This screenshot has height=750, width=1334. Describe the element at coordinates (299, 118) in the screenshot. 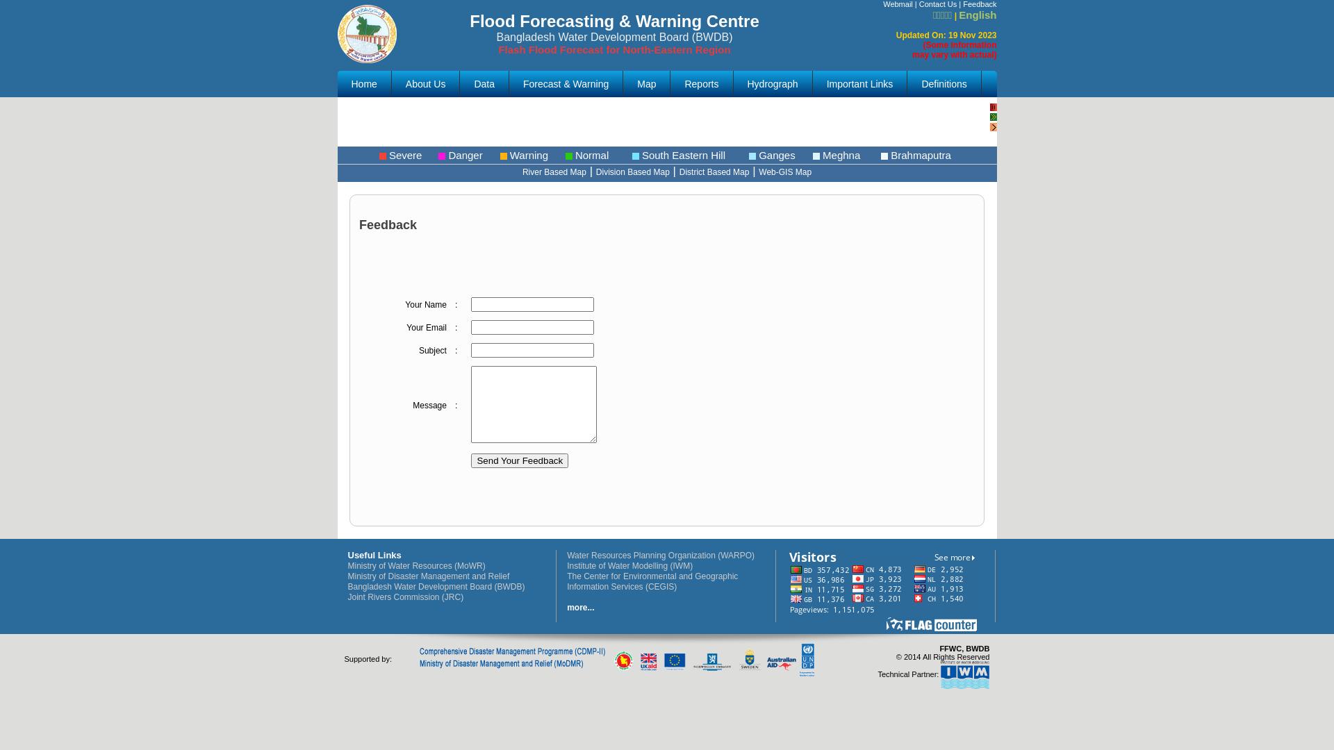

I see `Panchpukuria
Water Level : 2.61
Danger Level : 9.05` at that location.